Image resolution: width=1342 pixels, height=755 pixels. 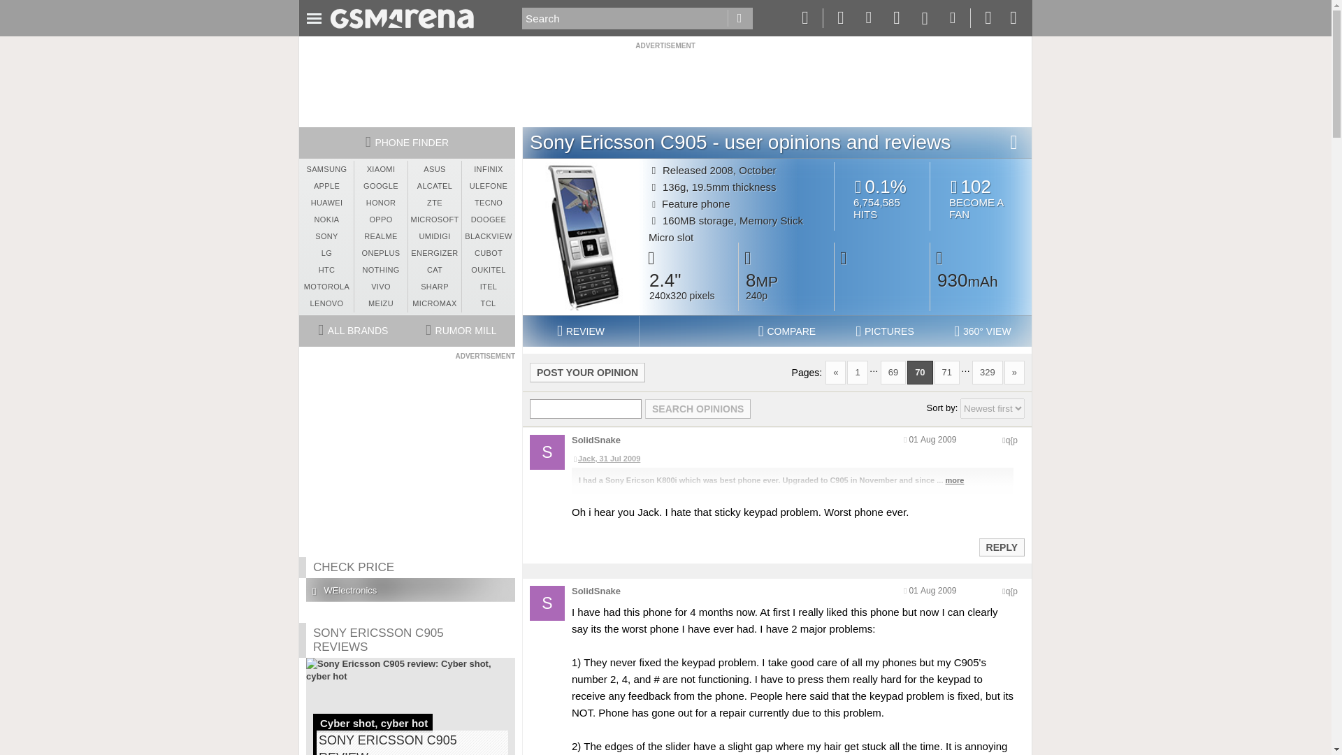 What do you see at coordinates (1001, 547) in the screenshot?
I see `Reply to this post` at bounding box center [1001, 547].